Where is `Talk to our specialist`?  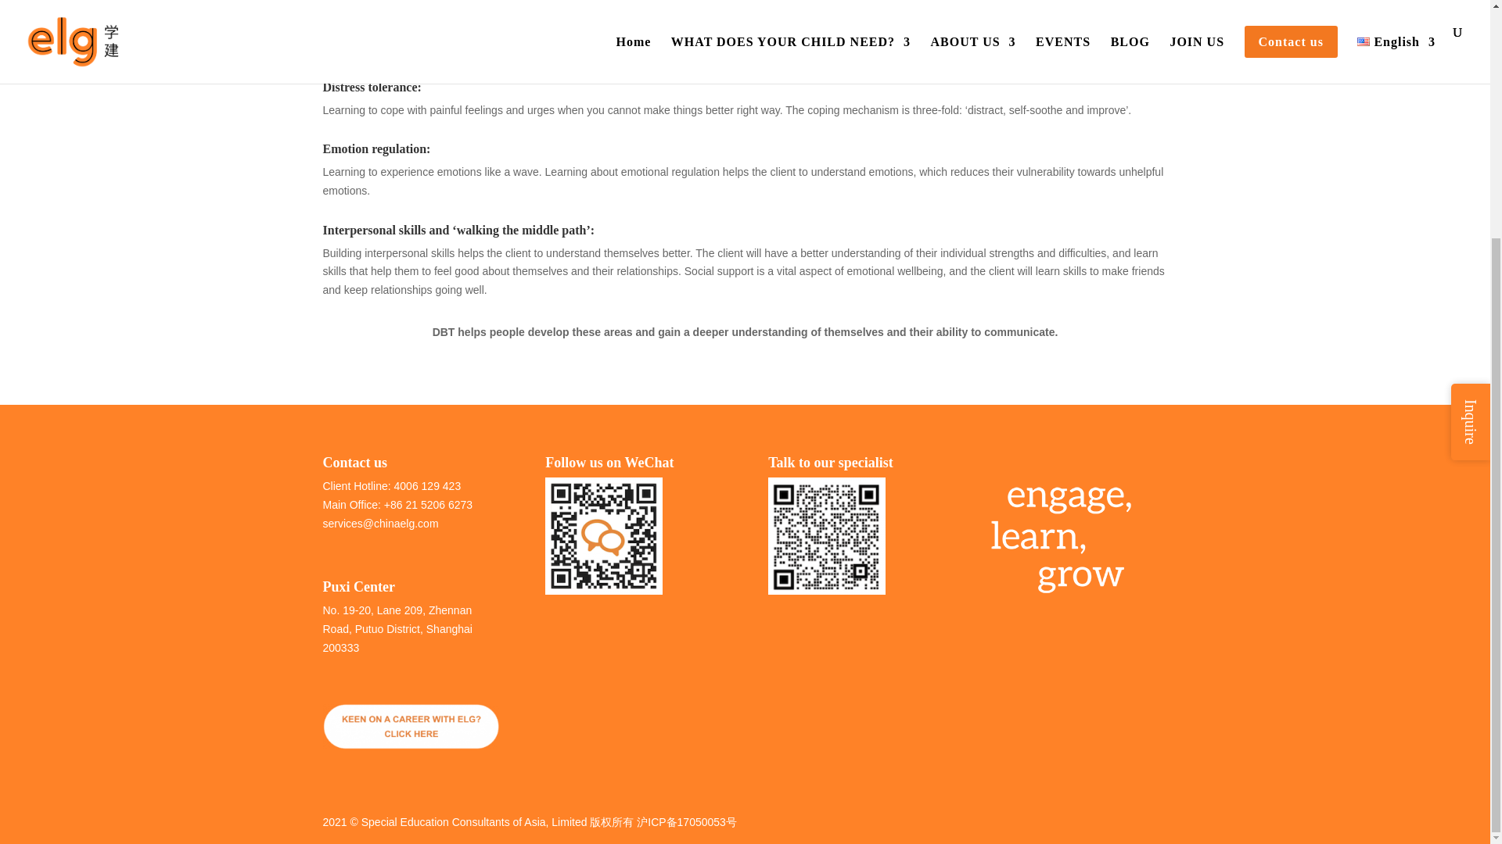 Talk to our specialist is located at coordinates (826, 536).